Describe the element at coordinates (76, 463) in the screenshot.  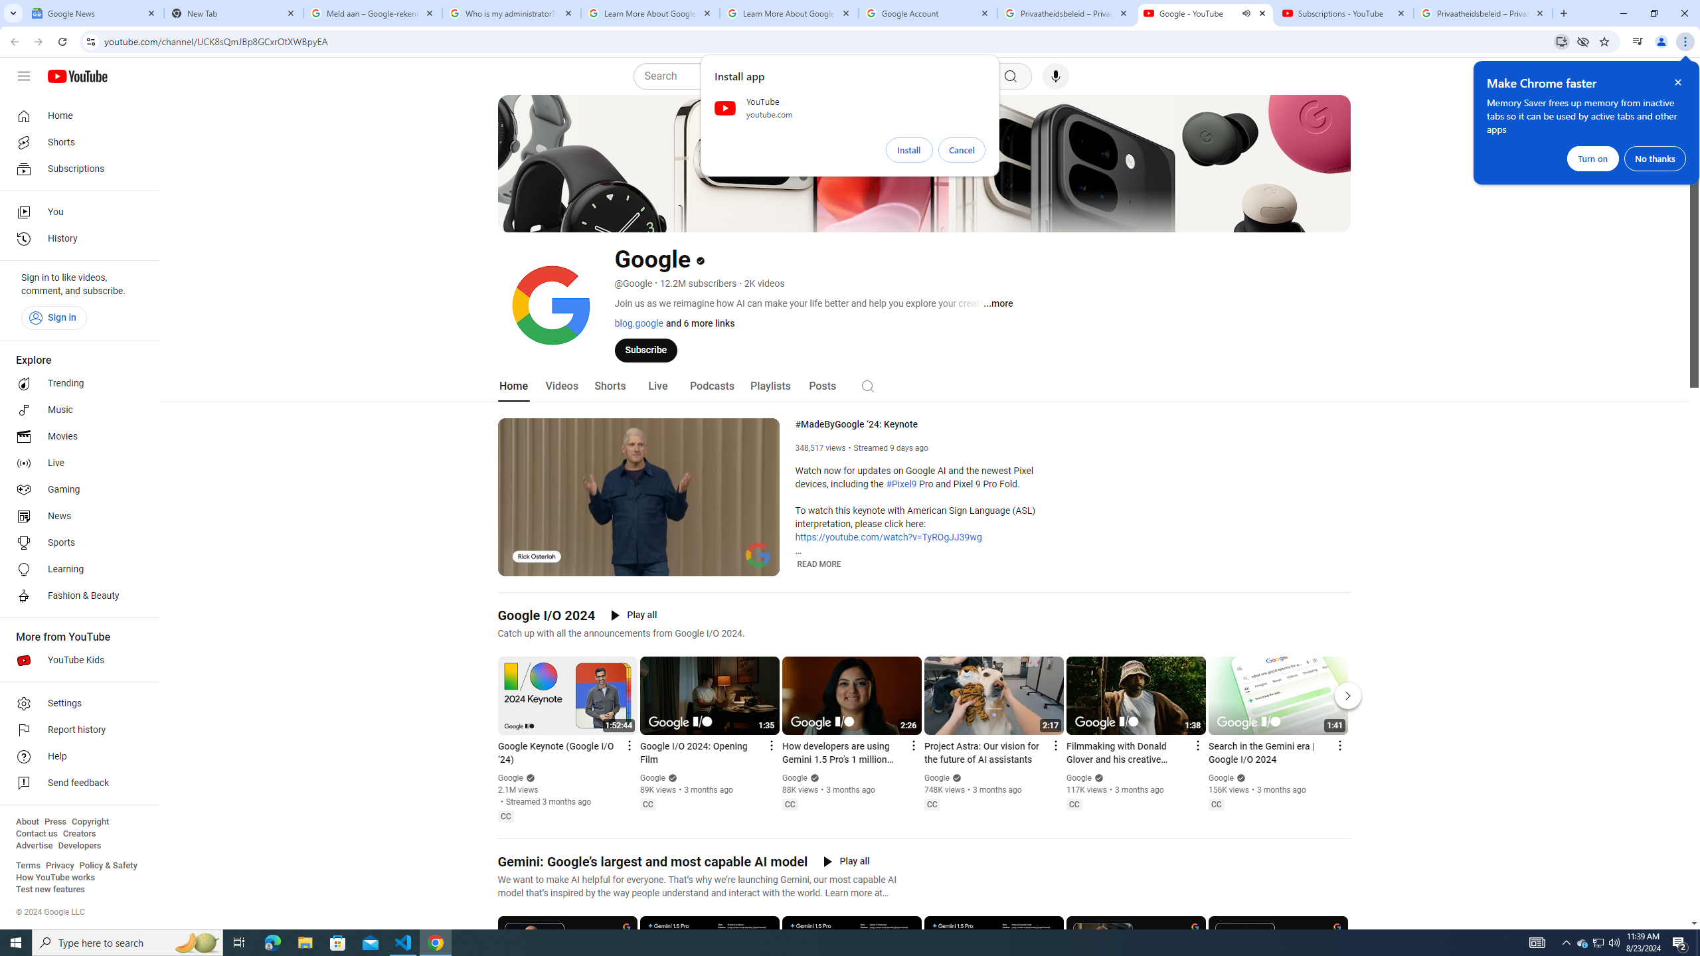
I see `Live` at that location.